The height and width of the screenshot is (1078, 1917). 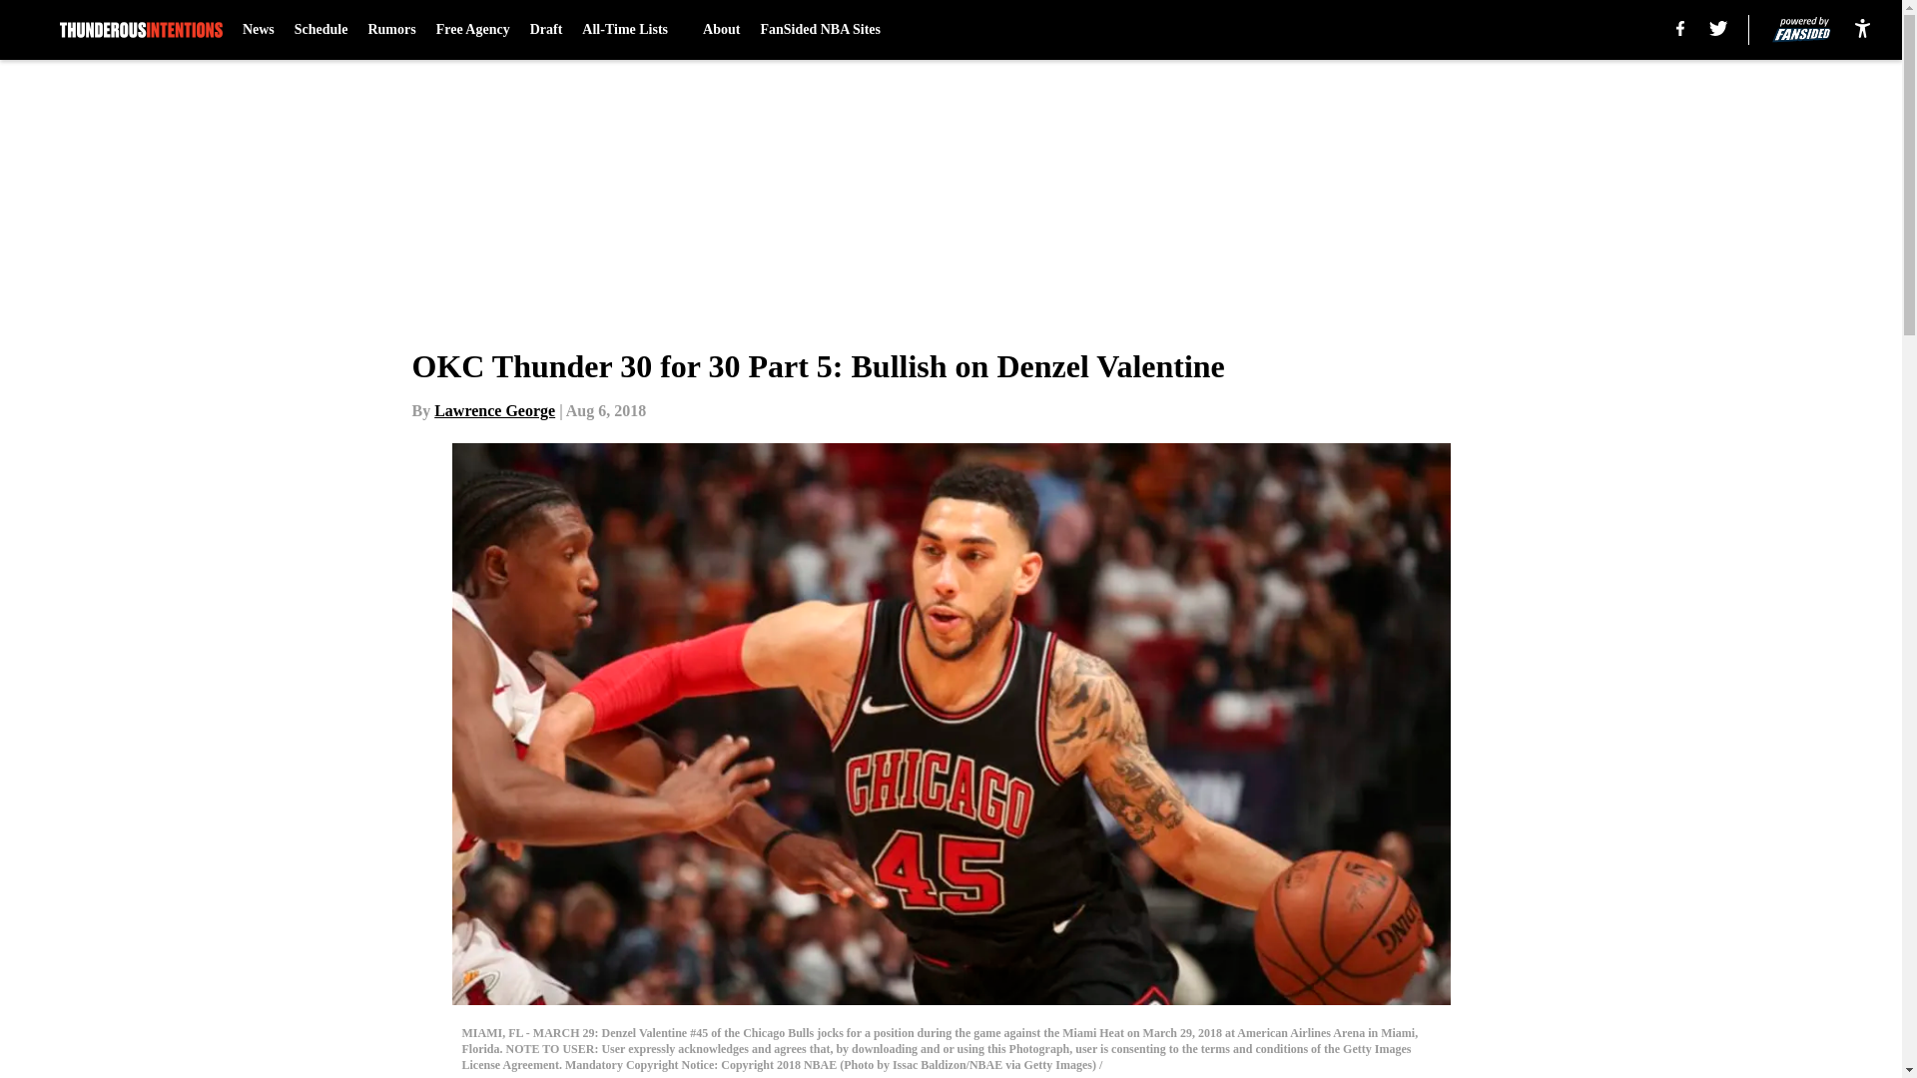 What do you see at coordinates (632, 30) in the screenshot?
I see `All-Time Lists` at bounding box center [632, 30].